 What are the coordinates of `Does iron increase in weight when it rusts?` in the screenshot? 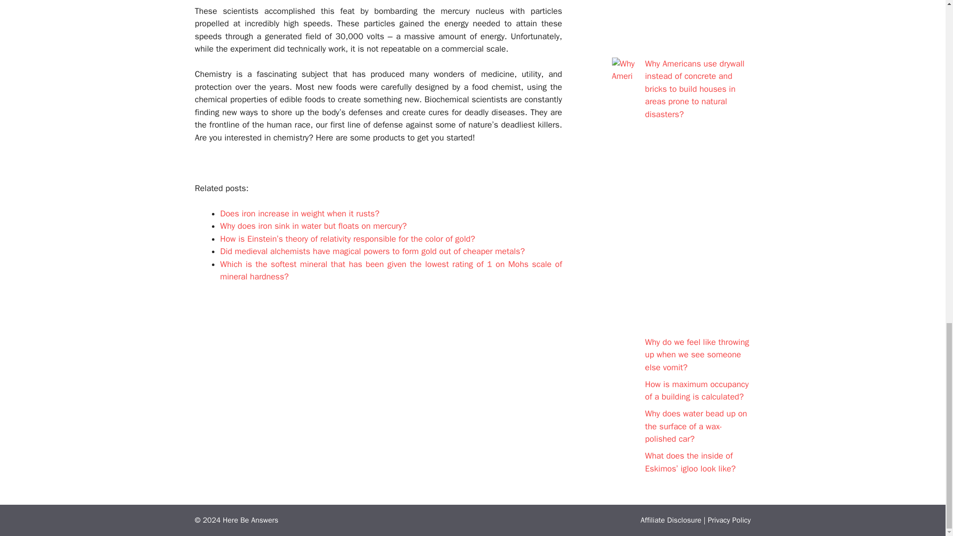 It's located at (300, 213).